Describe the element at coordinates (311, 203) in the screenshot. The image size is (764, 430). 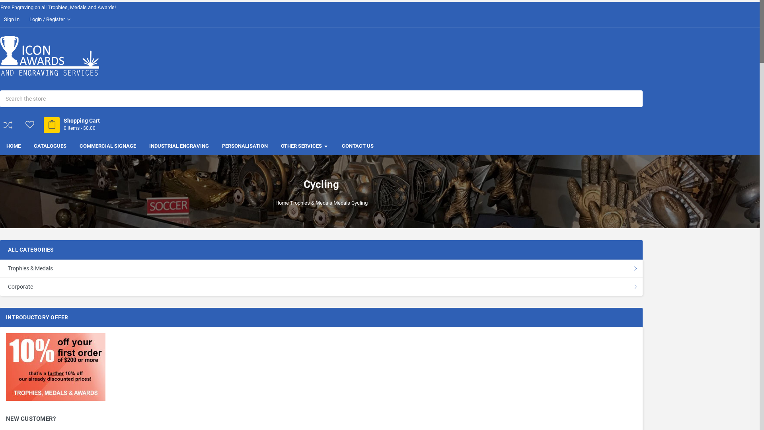
I see `Trophies & Medals` at that location.